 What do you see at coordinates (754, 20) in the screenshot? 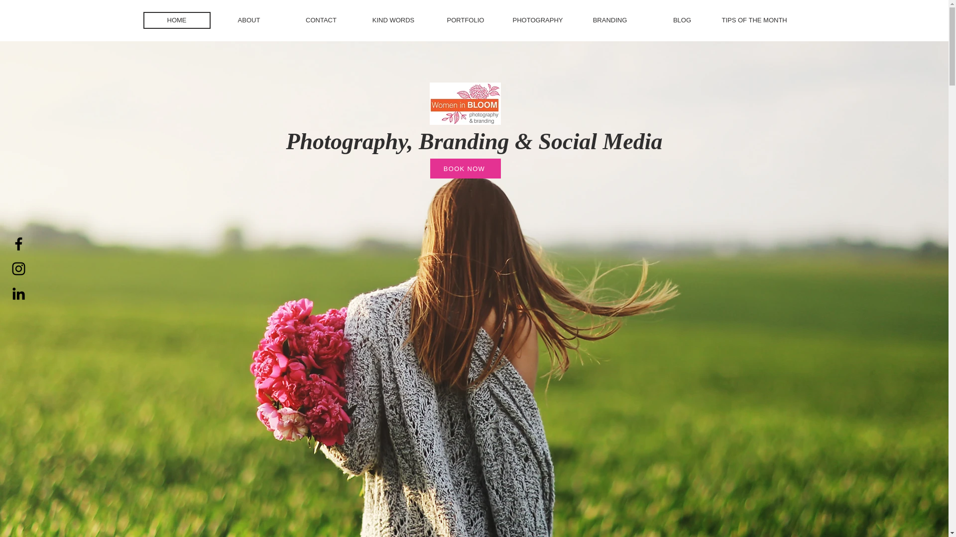
I see `TIPS OF THE MONTH` at bounding box center [754, 20].